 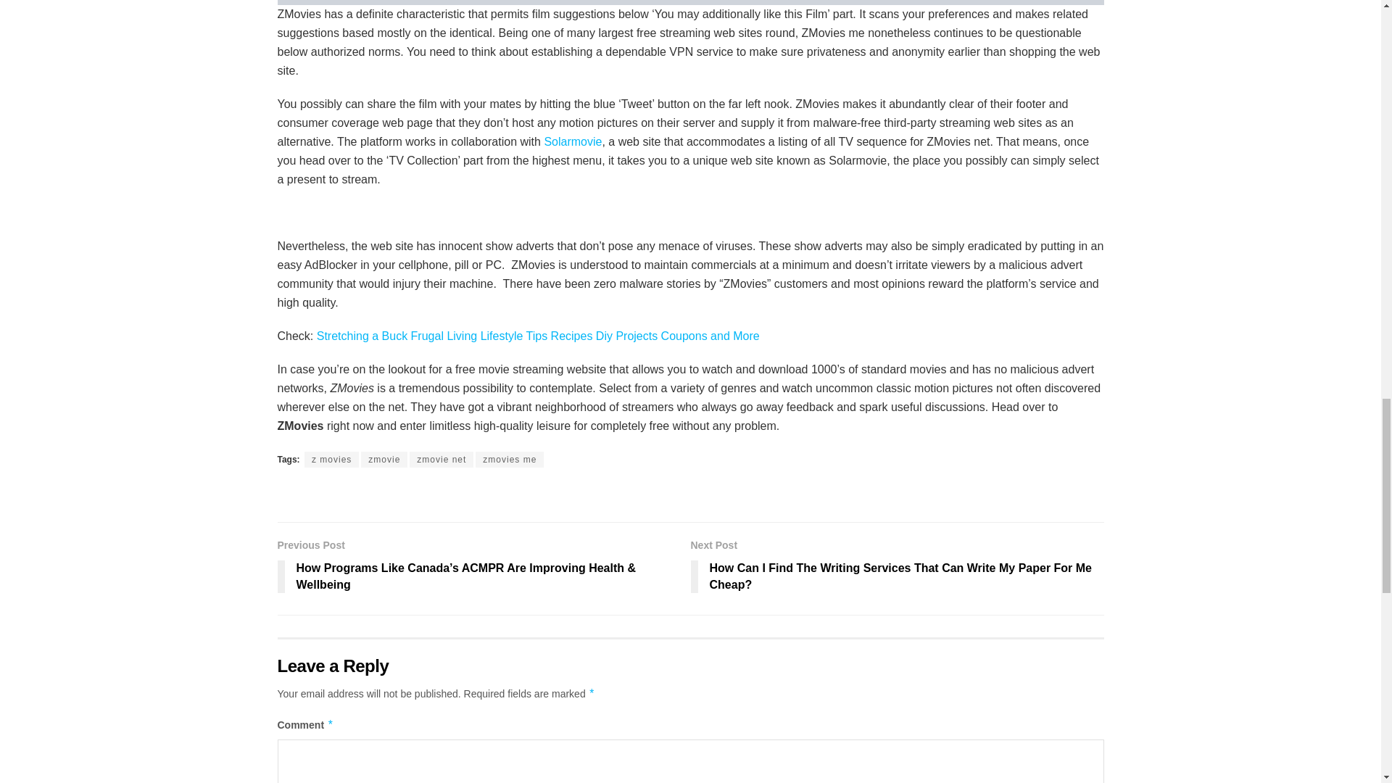 What do you see at coordinates (384, 460) in the screenshot?
I see `zmovie` at bounding box center [384, 460].